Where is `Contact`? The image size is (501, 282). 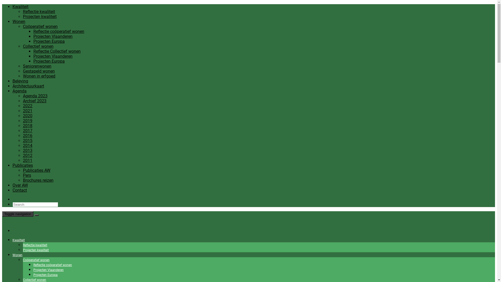
Contact is located at coordinates (20, 190).